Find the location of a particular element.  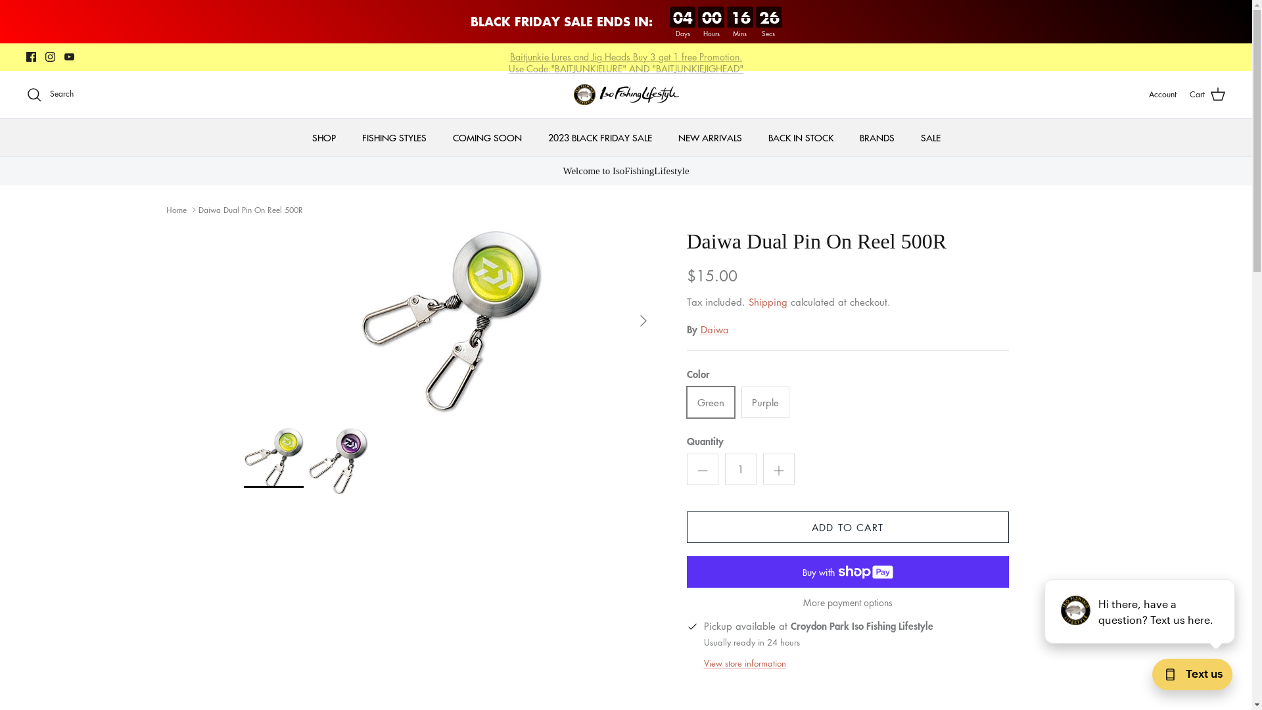

BRANDS is located at coordinates (877, 149).